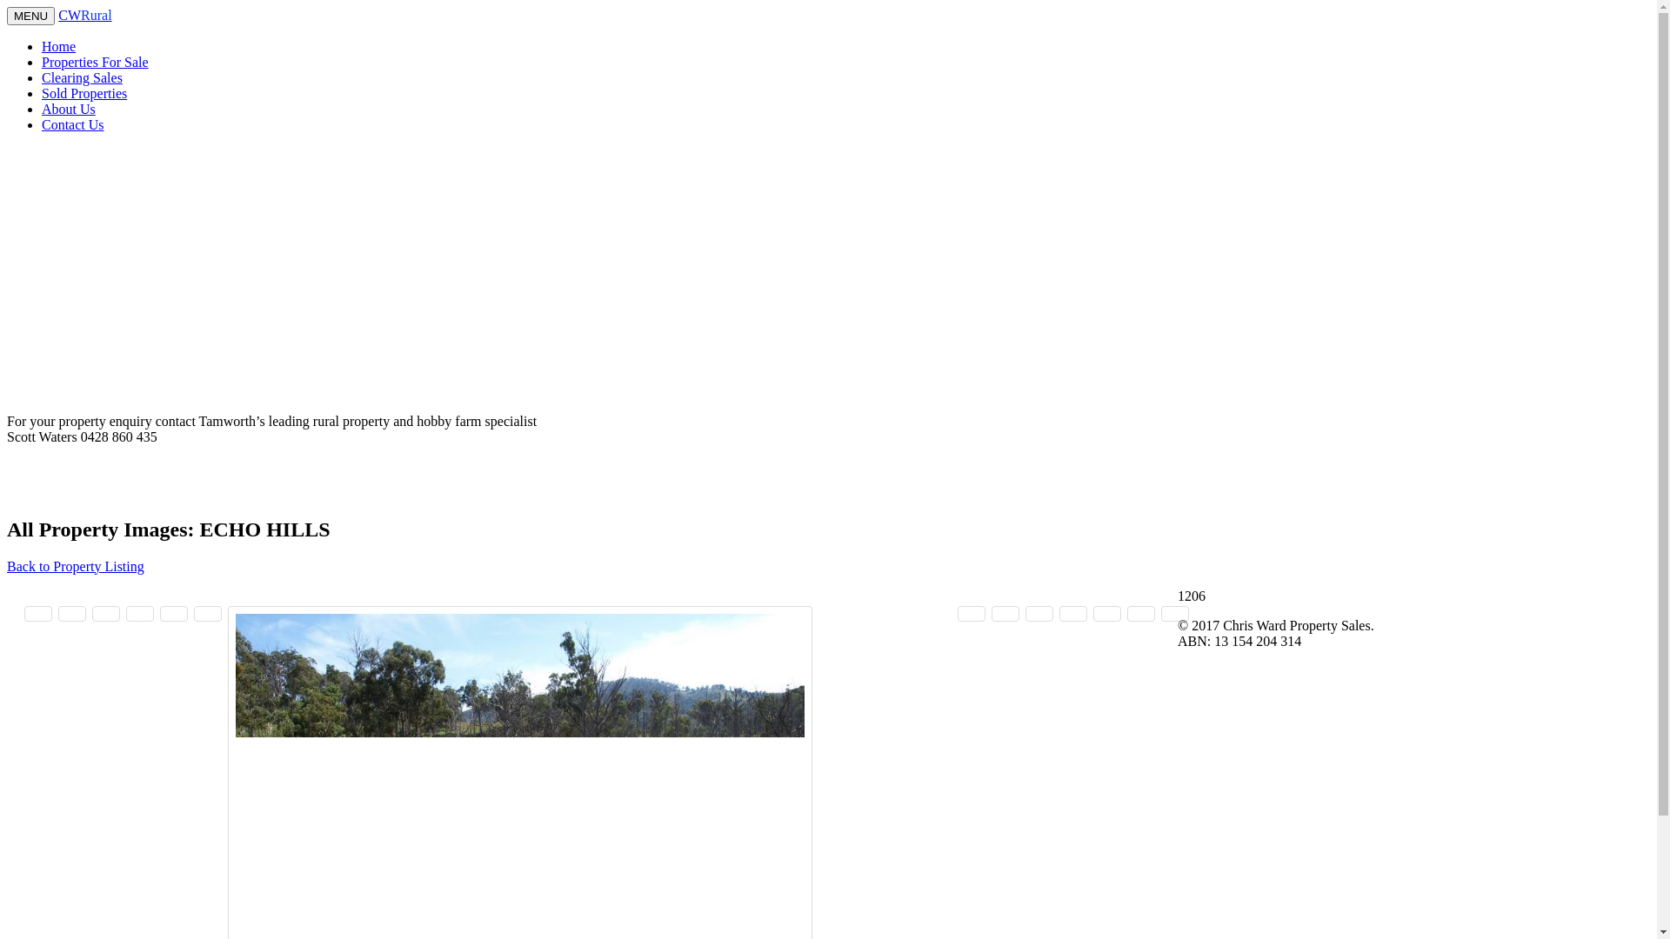 This screenshot has height=939, width=1670. What do you see at coordinates (69, 110) in the screenshot?
I see `About Us` at bounding box center [69, 110].